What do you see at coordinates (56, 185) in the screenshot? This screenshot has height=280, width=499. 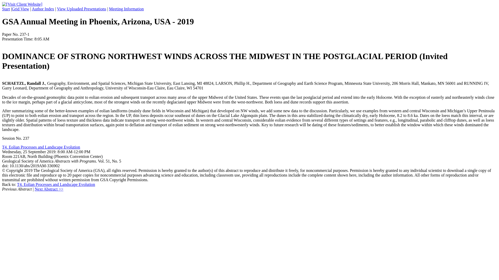 I see `T4. Eolian Processes and Landscape Evolution` at bounding box center [56, 185].